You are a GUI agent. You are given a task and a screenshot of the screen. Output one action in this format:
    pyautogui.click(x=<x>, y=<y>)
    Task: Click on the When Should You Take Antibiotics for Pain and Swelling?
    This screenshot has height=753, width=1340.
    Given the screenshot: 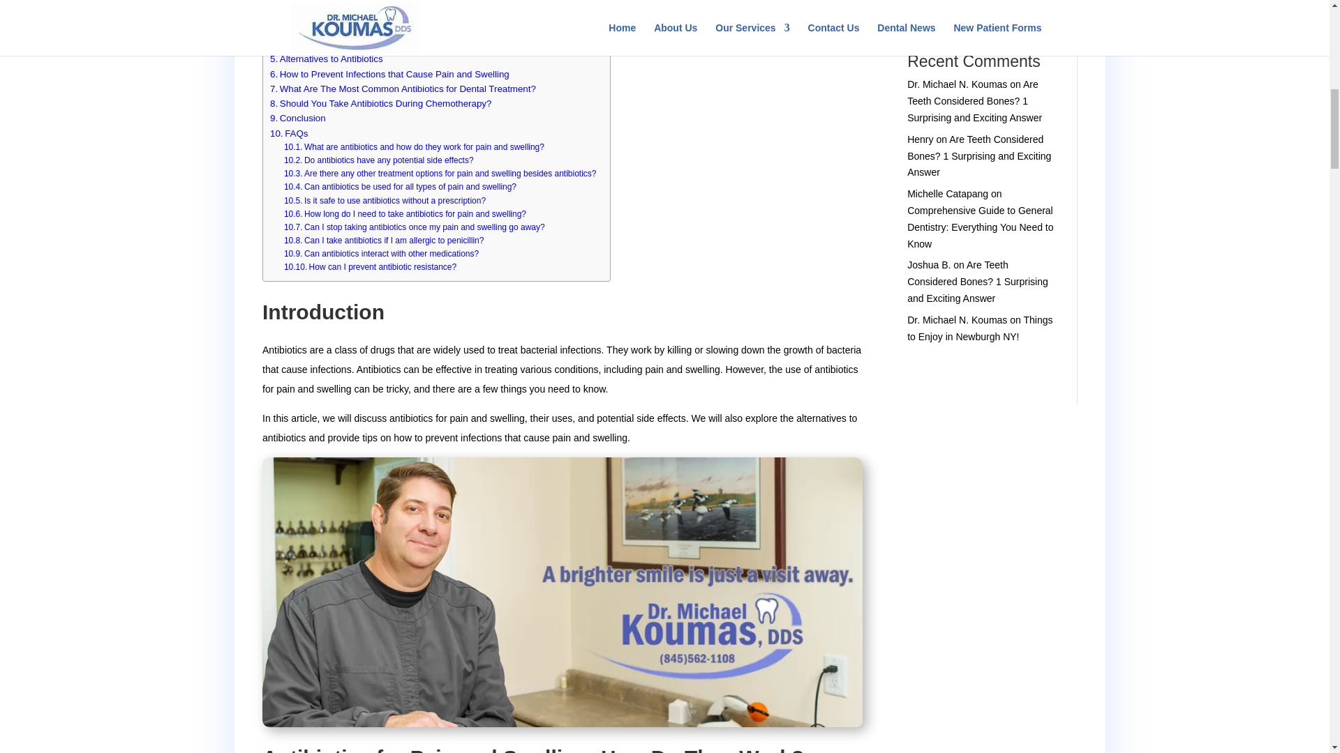 What is the action you would take?
    pyautogui.click(x=392, y=29)
    